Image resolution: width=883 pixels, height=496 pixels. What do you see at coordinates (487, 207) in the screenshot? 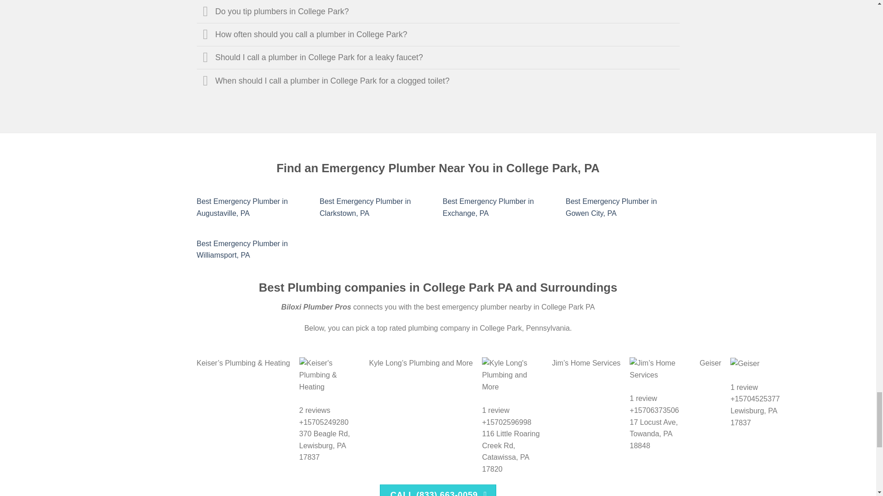
I see `Best Emergency Plumber in Exchange, PA` at bounding box center [487, 207].